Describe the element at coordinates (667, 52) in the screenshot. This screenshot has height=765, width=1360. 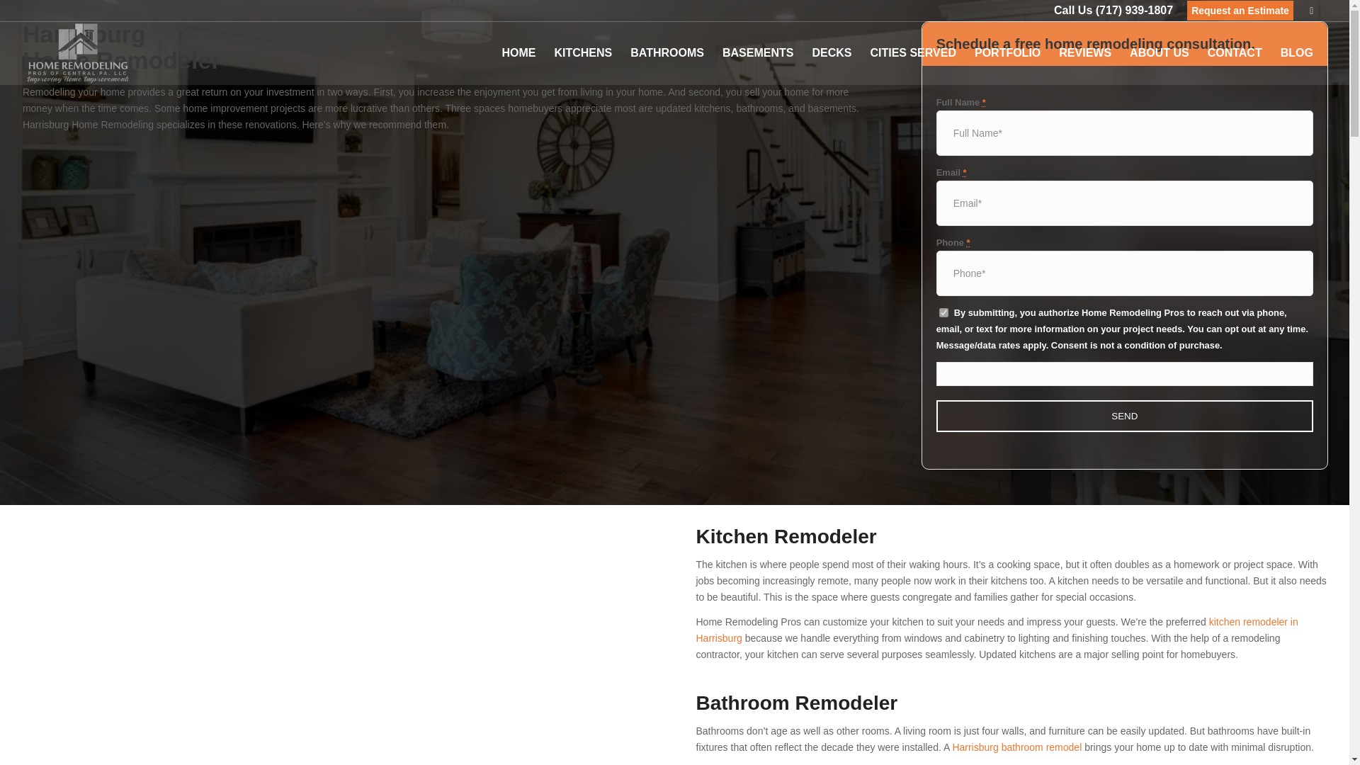
I see `BATHROOMS` at that location.